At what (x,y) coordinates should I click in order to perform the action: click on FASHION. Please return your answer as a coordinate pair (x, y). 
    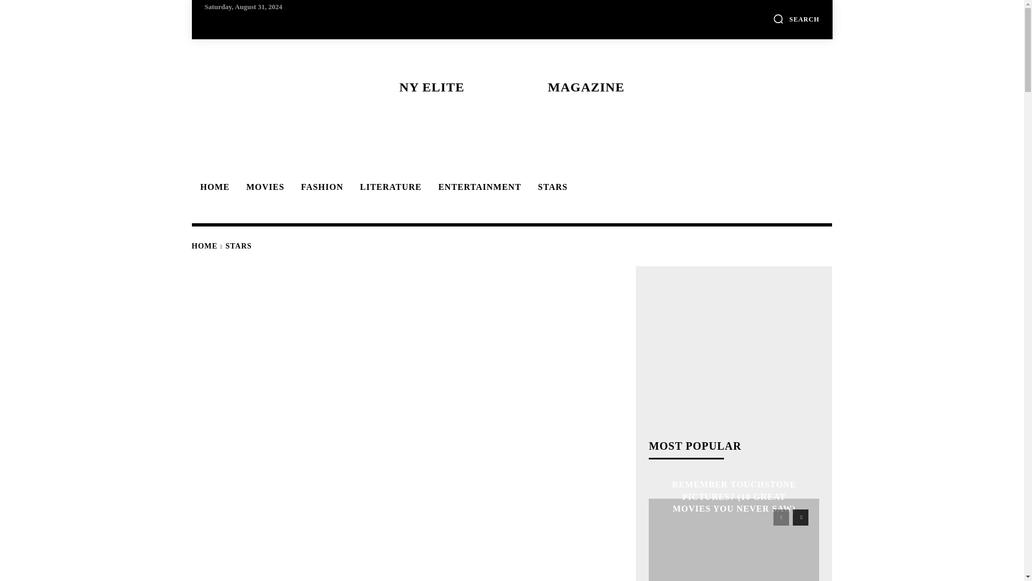
    Looking at the image, I should click on (320, 187).